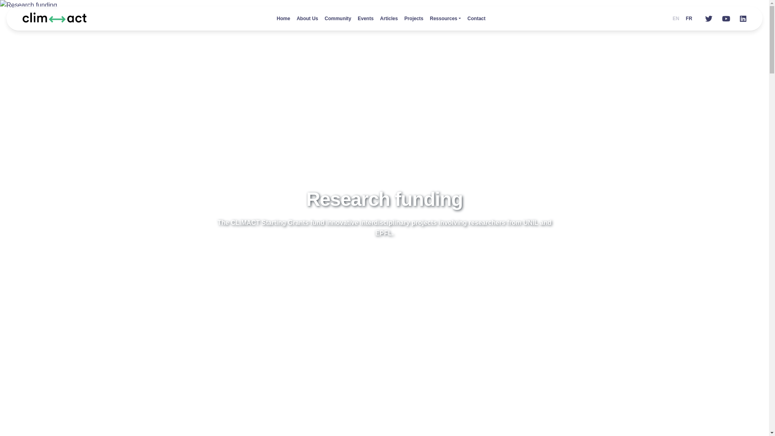 The width and height of the screenshot is (775, 436). What do you see at coordinates (689, 19) in the screenshot?
I see `FR` at bounding box center [689, 19].